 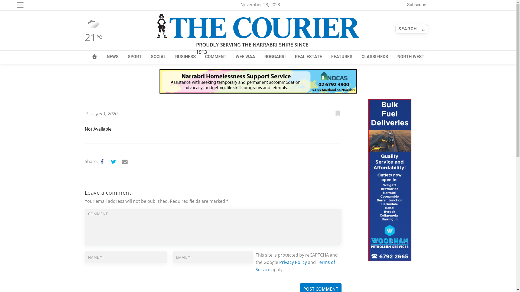 What do you see at coordinates (412, 29) in the screenshot?
I see `Search for:` at bounding box center [412, 29].